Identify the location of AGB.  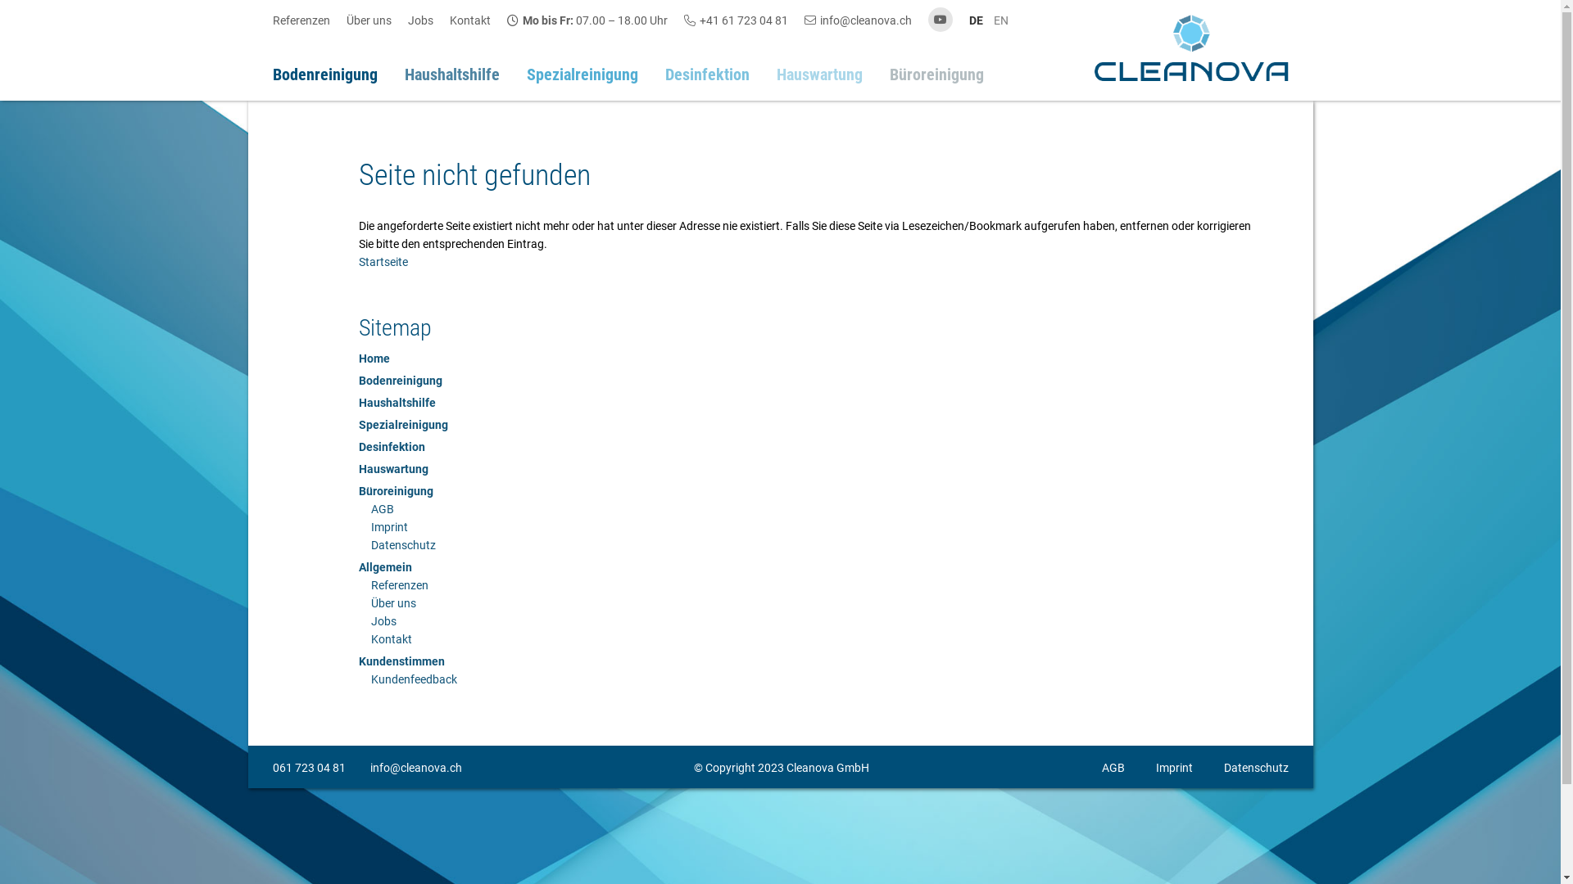
(1113, 768).